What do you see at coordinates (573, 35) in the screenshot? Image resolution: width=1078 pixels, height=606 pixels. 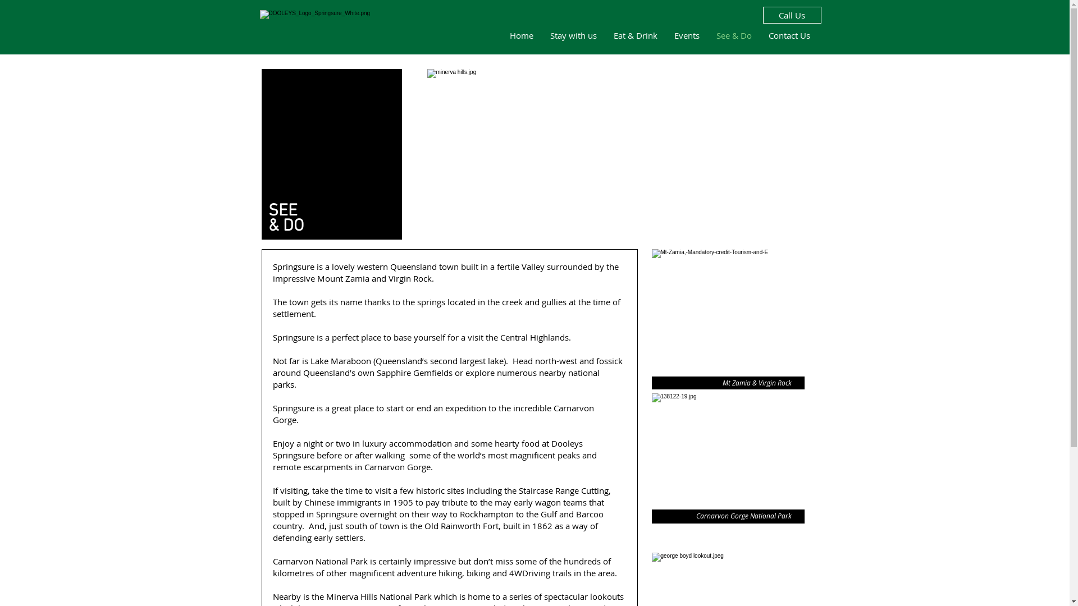 I see `Stay with us` at bounding box center [573, 35].